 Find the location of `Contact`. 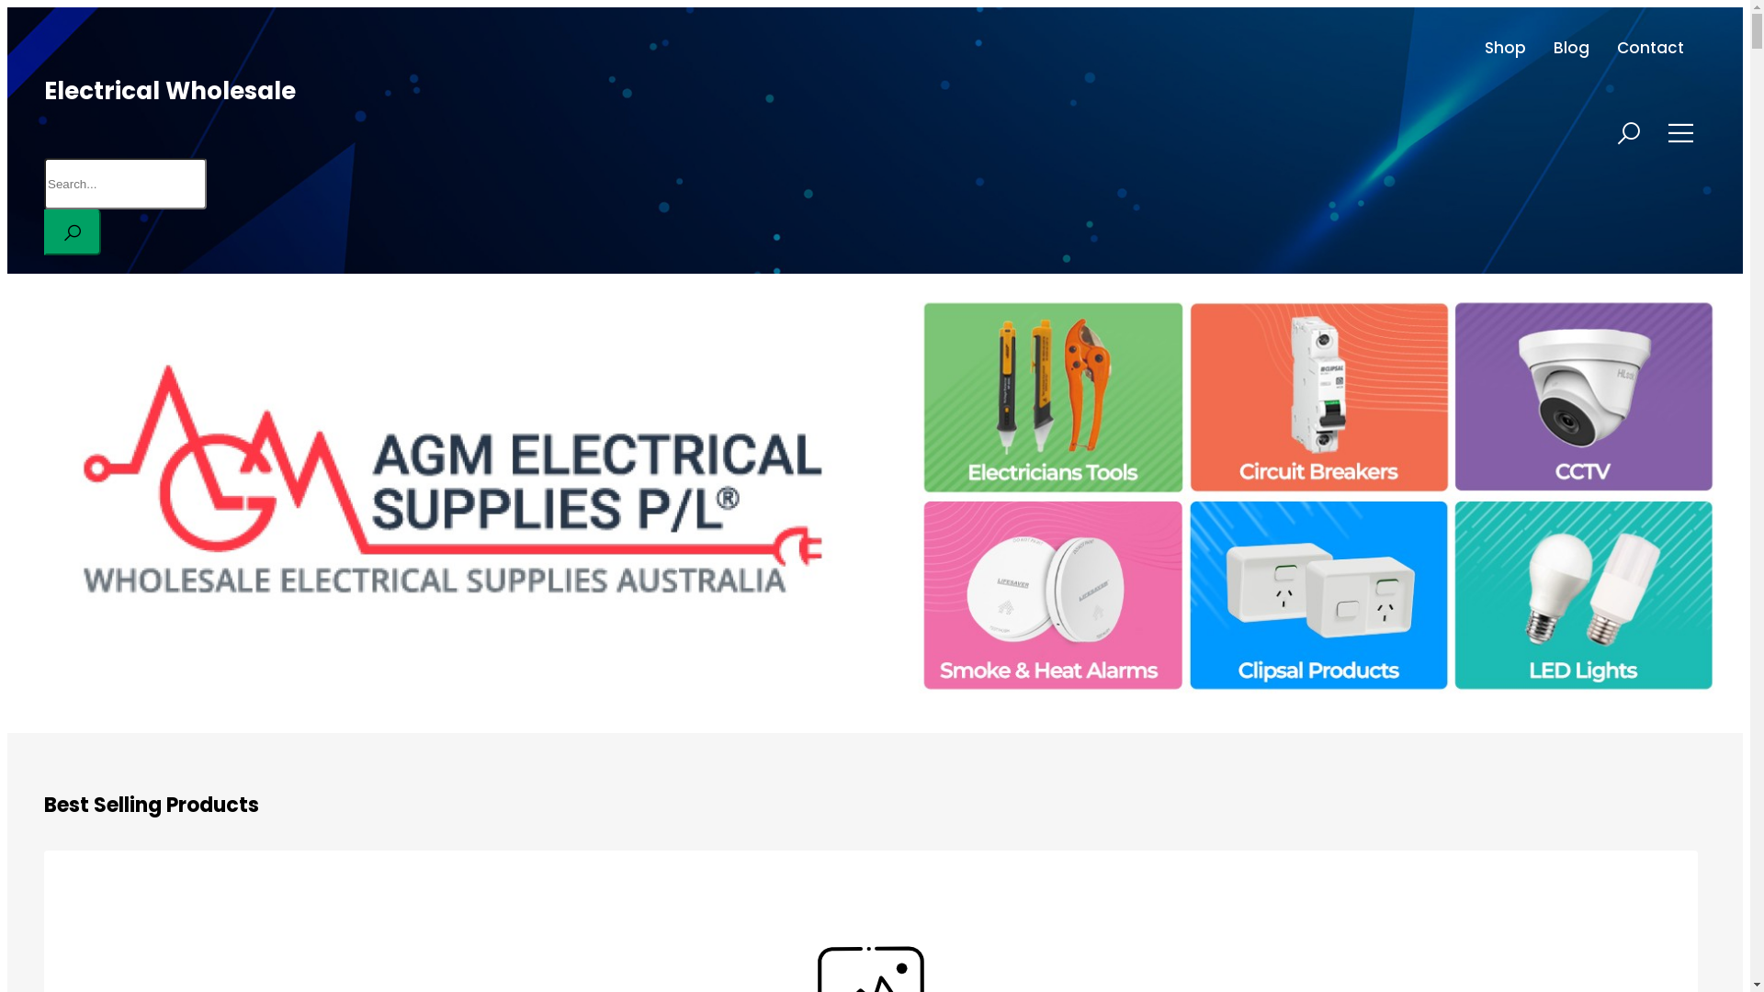

Contact is located at coordinates (1650, 48).